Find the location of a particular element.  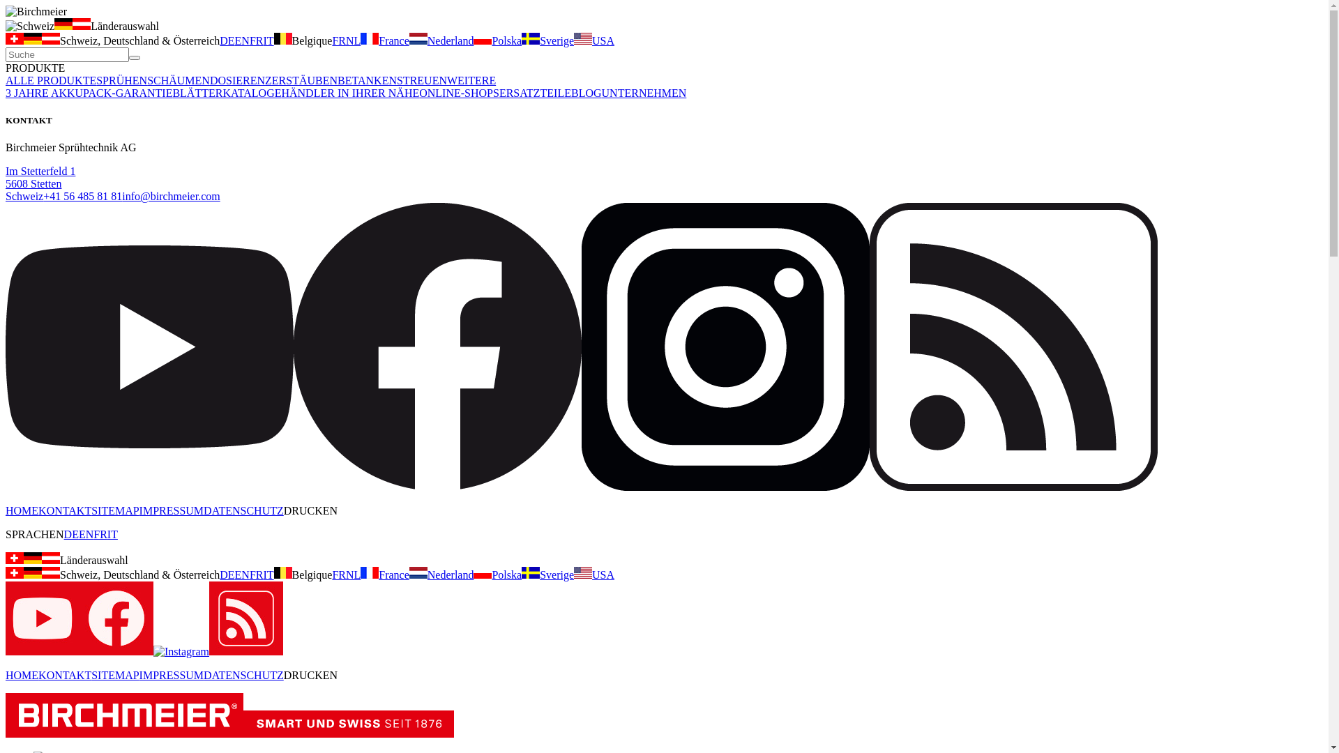

DE is located at coordinates (227, 40).